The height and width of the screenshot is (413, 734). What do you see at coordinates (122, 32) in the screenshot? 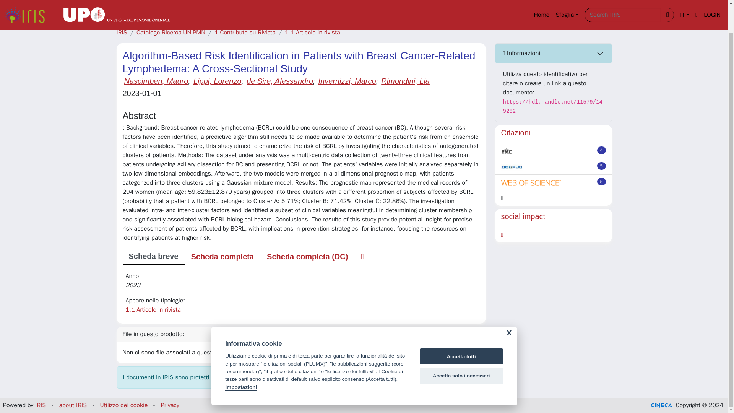
I see `IRIS` at bounding box center [122, 32].